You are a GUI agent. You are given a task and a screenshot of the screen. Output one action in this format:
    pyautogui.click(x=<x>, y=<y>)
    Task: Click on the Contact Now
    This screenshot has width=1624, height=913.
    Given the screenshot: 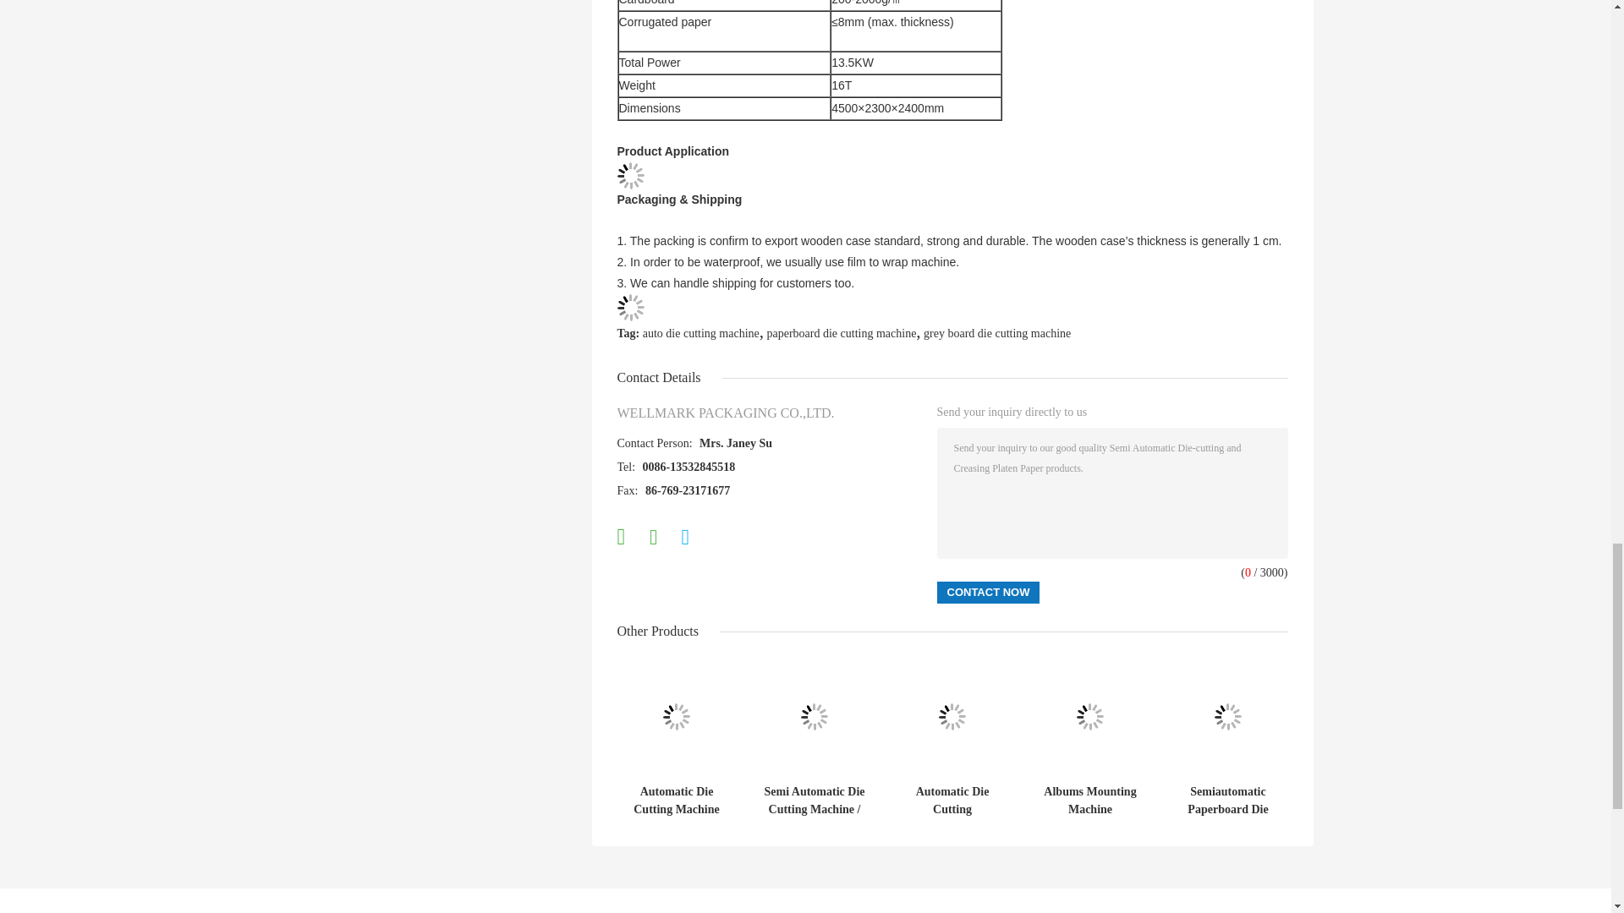 What is the action you would take?
    pyautogui.click(x=988, y=592)
    